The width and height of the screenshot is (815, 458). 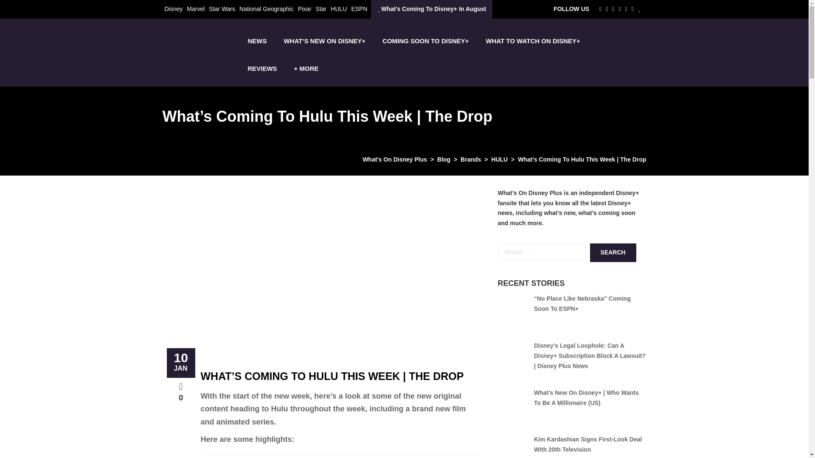 I want to click on Marvel, so click(x=195, y=8).